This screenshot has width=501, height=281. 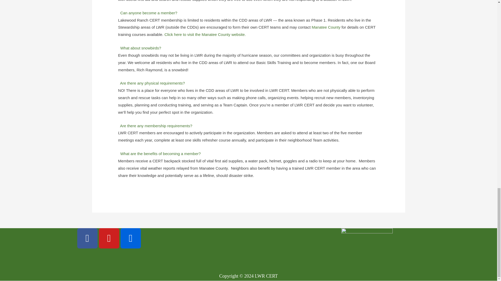 What do you see at coordinates (326, 27) in the screenshot?
I see `Manatee County` at bounding box center [326, 27].